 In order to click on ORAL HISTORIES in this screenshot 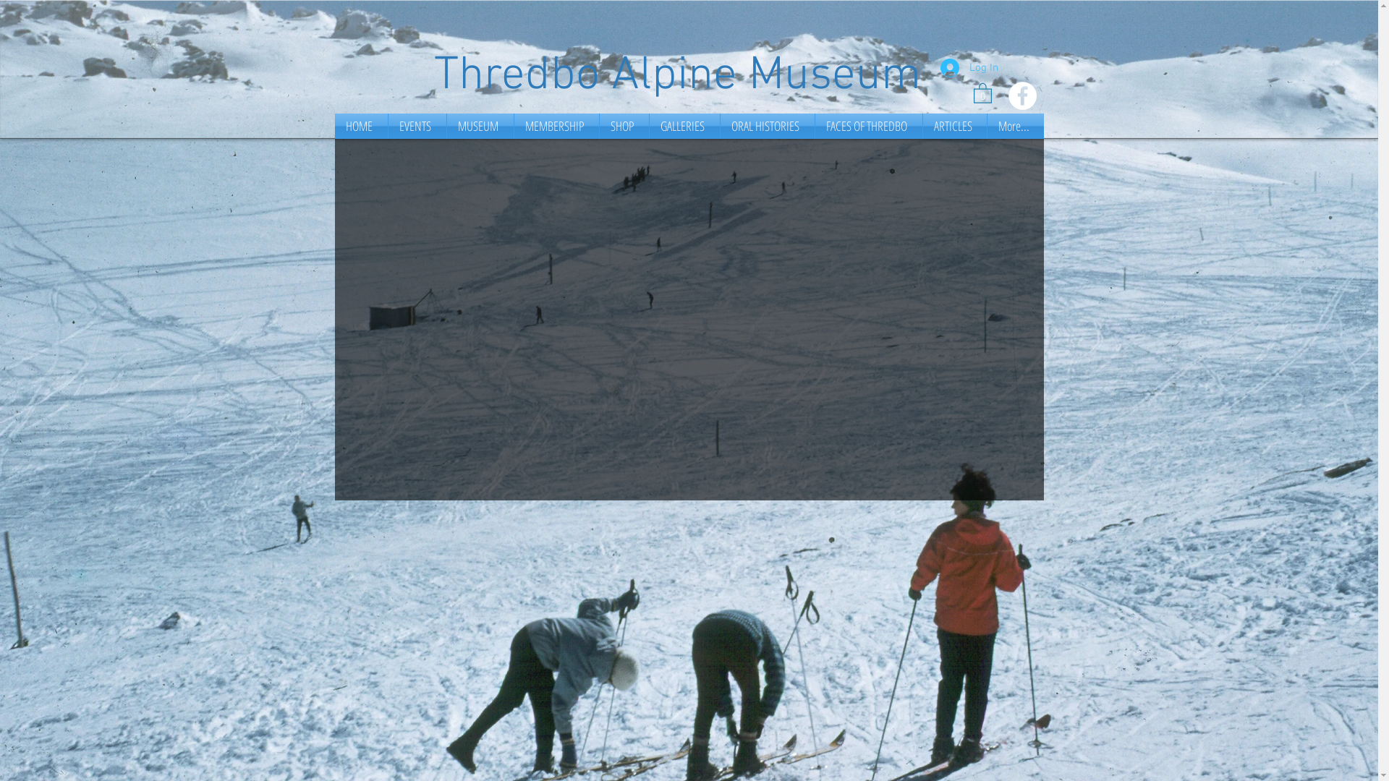, I will do `click(768, 126)`.